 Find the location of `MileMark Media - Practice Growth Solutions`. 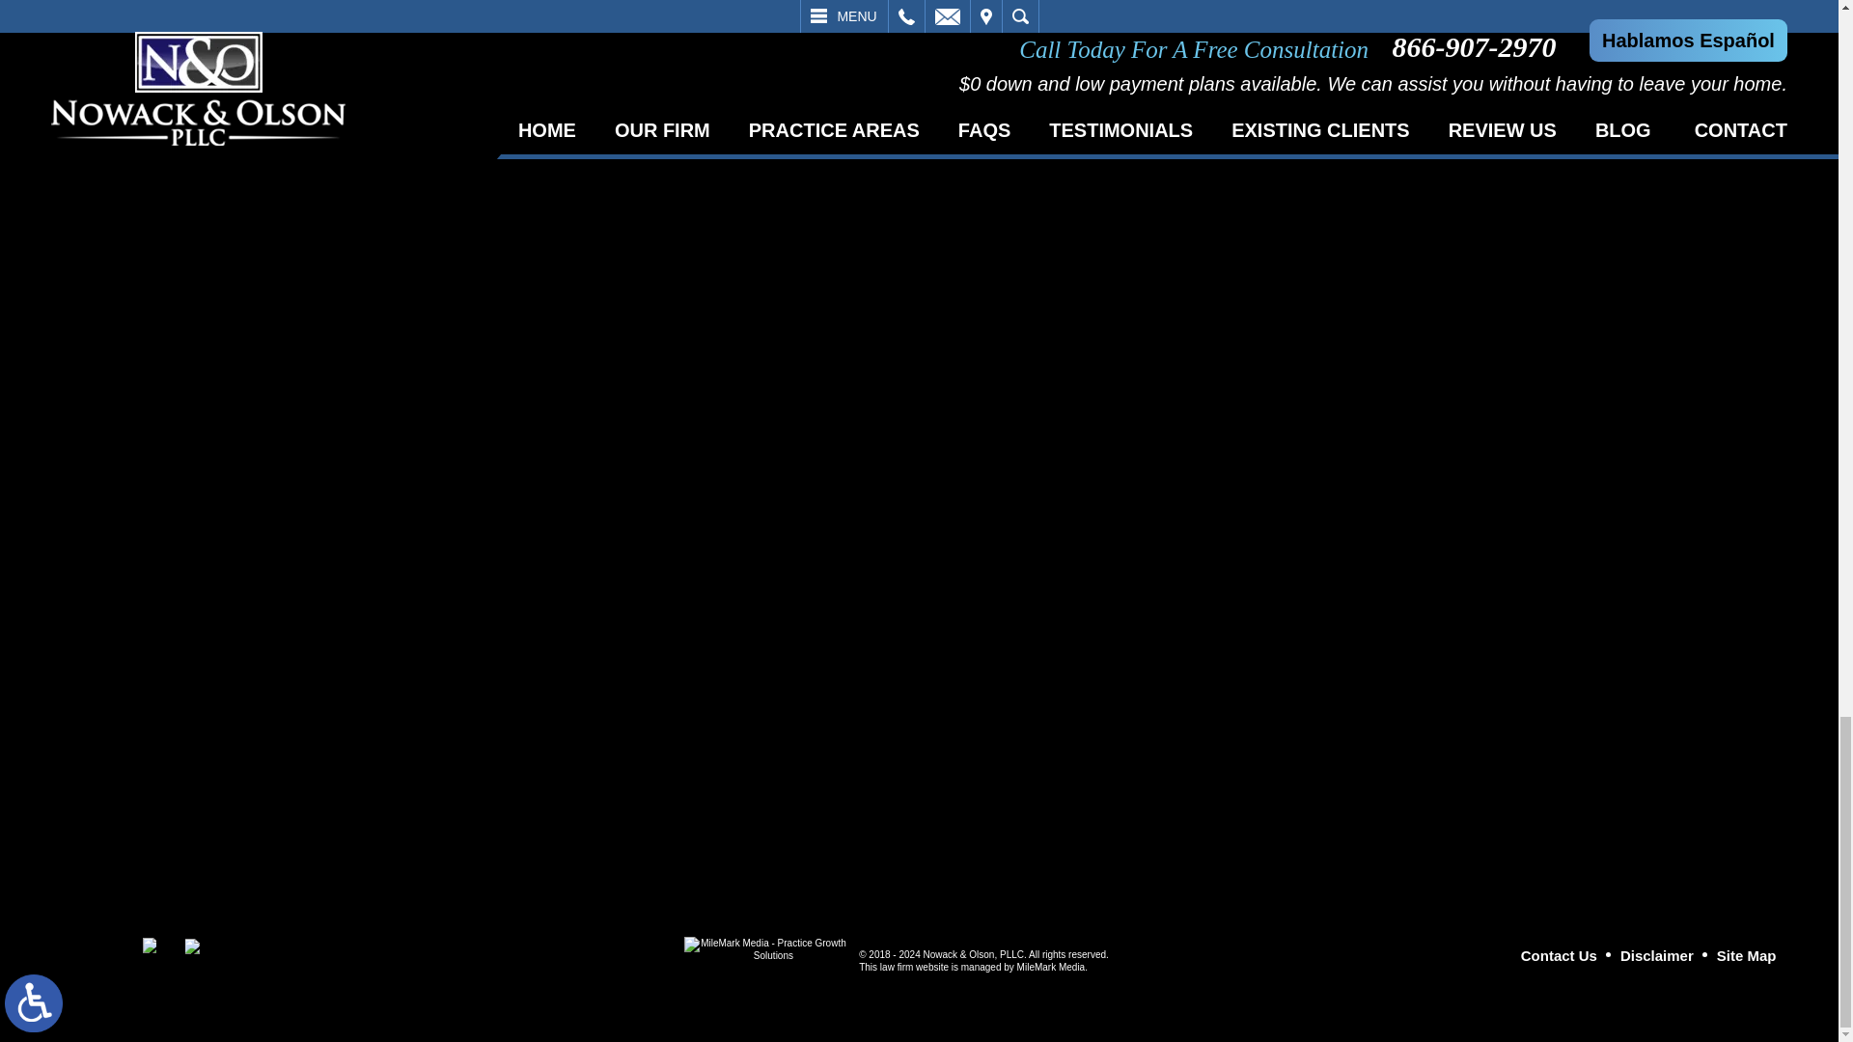

MileMark Media - Practice Growth Solutions is located at coordinates (764, 953).